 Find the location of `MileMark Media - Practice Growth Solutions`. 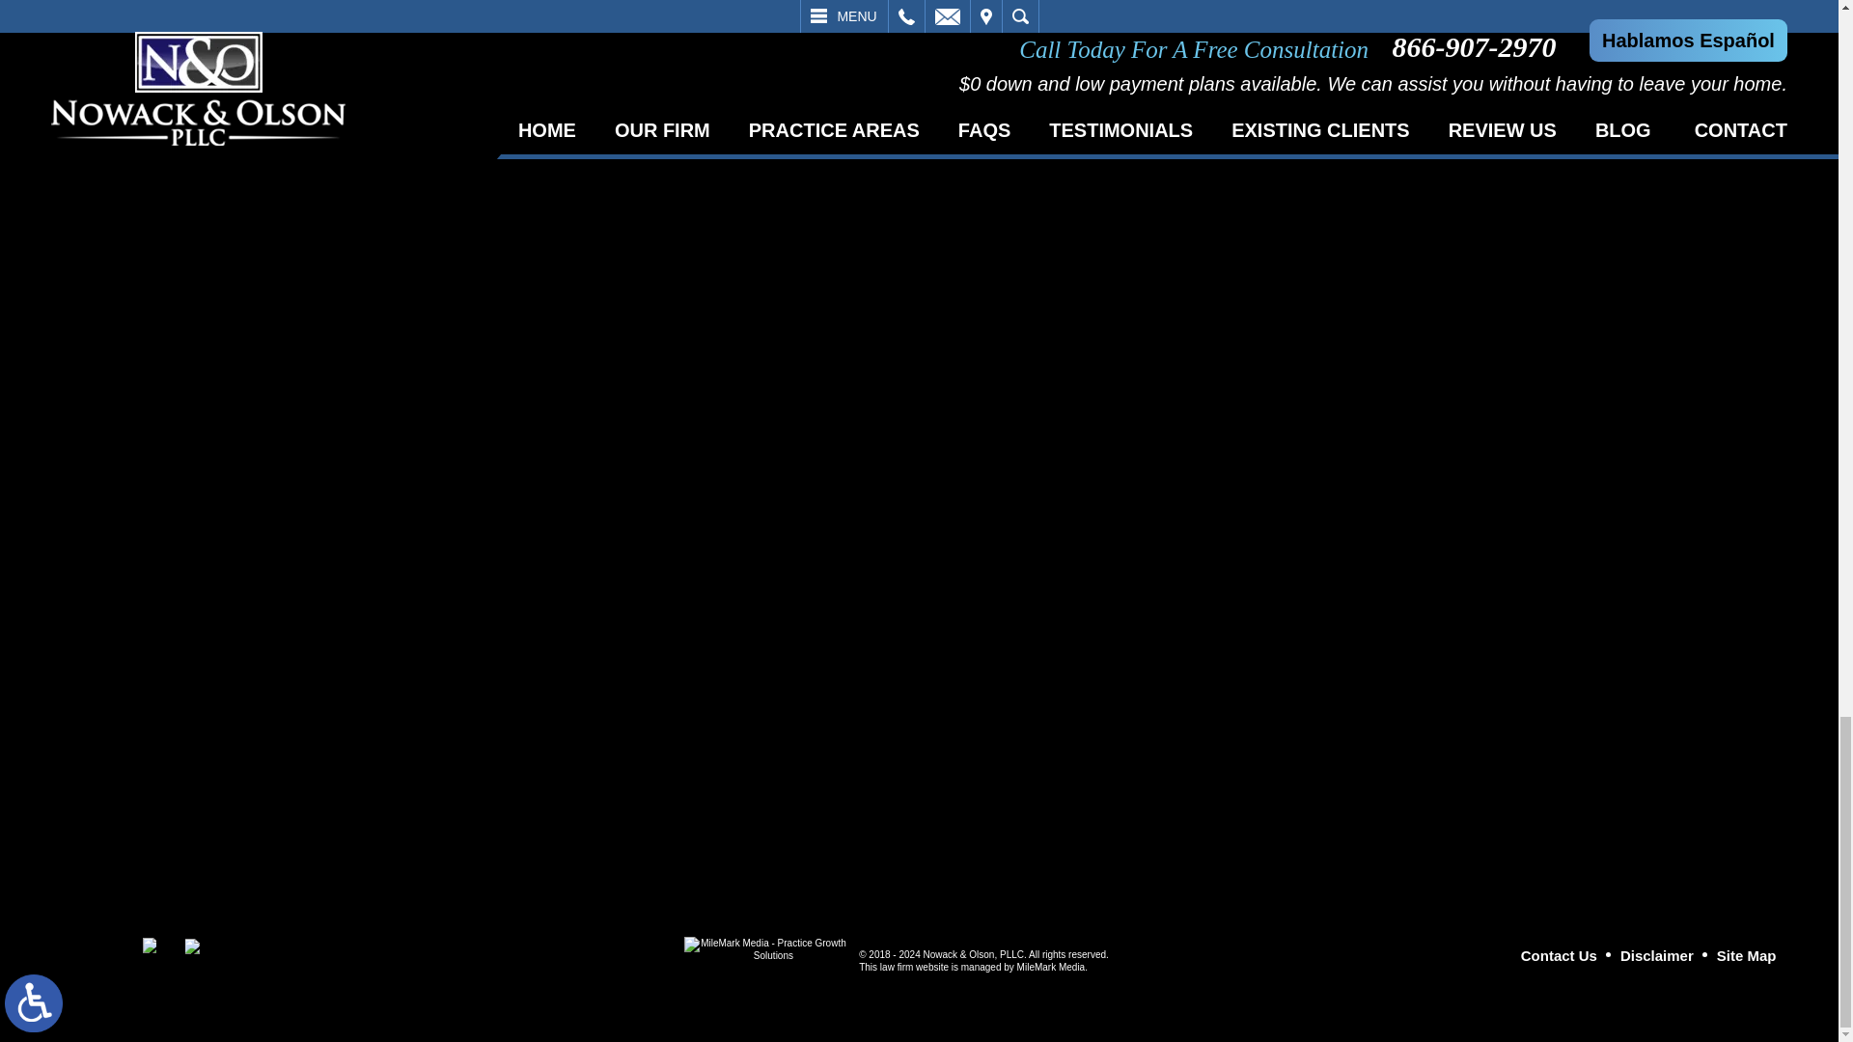

MileMark Media - Practice Growth Solutions is located at coordinates (764, 953).